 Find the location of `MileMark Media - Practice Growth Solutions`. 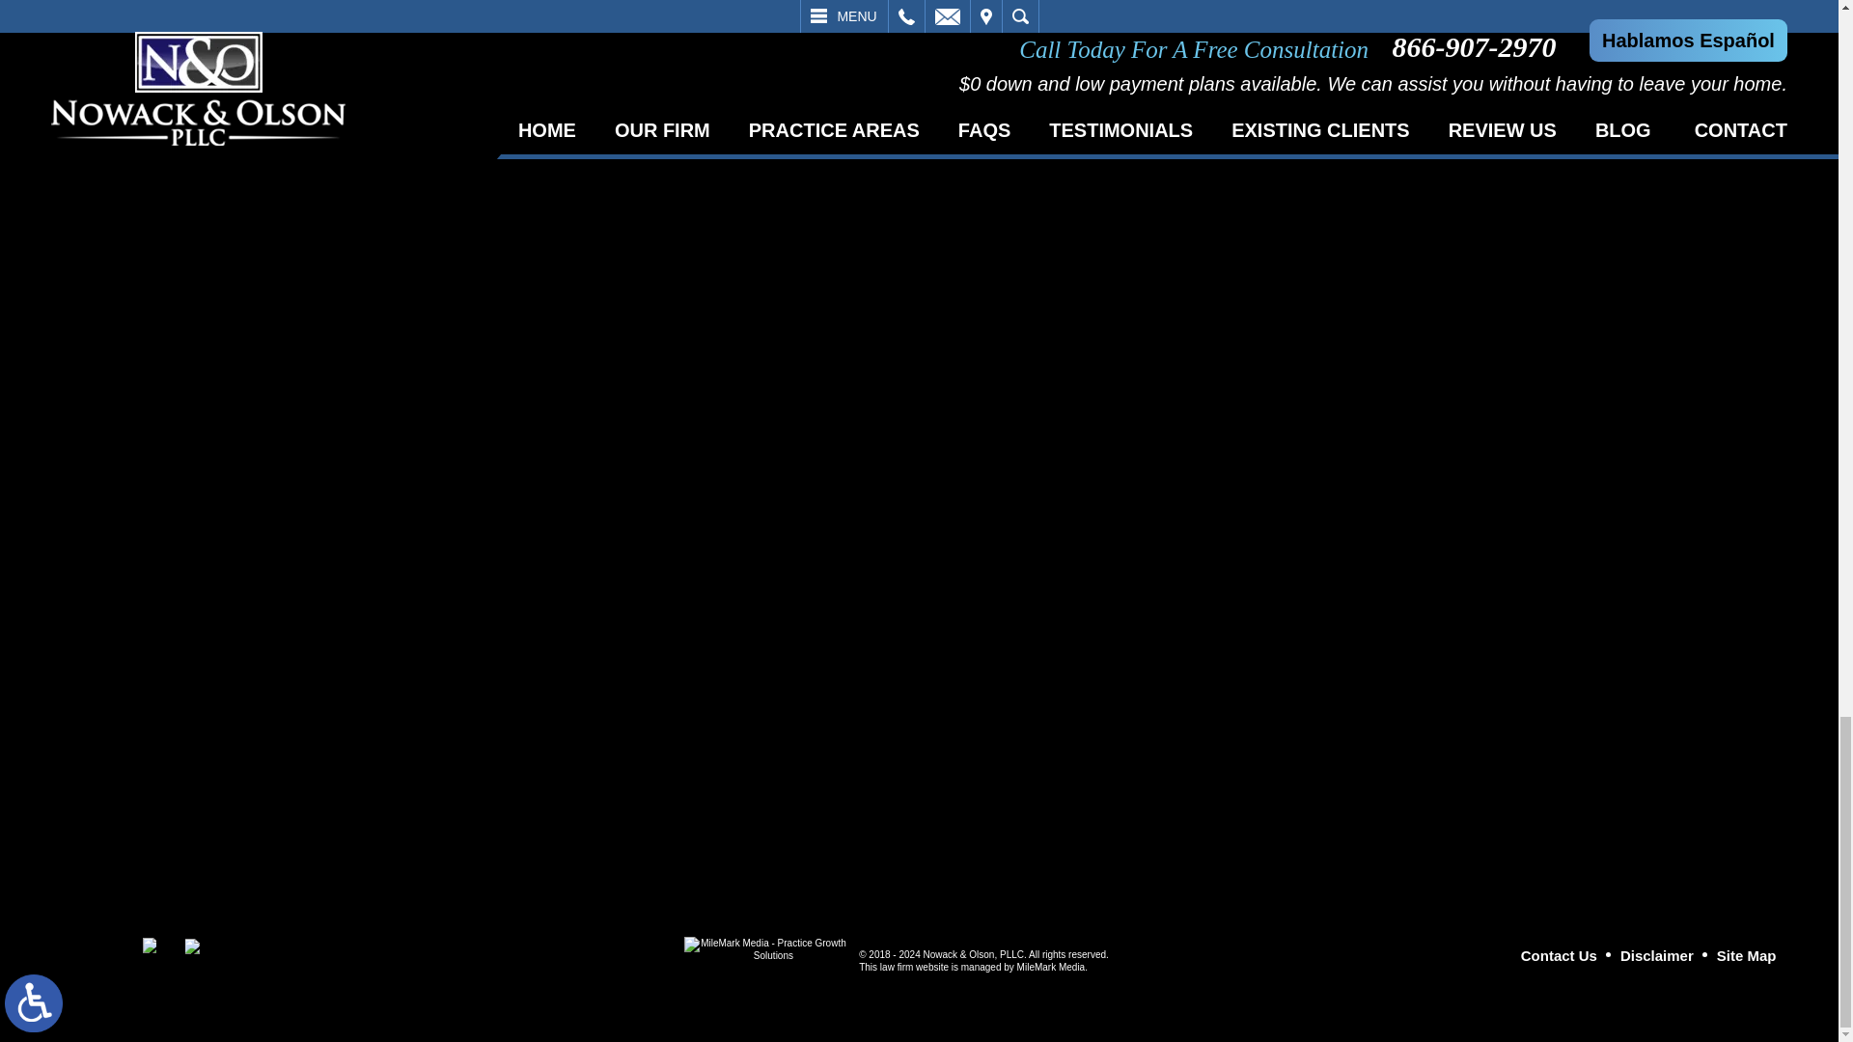

MileMark Media - Practice Growth Solutions is located at coordinates (764, 953).